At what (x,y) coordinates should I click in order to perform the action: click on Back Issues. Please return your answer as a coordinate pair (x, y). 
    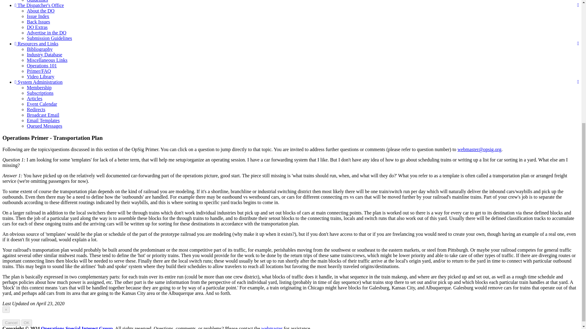
    Looking at the image, I should click on (38, 21).